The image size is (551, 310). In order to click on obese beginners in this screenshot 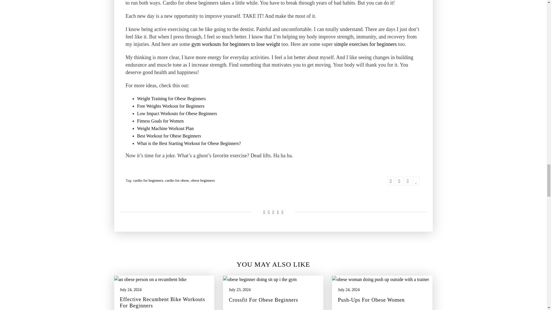, I will do `click(203, 180)`.